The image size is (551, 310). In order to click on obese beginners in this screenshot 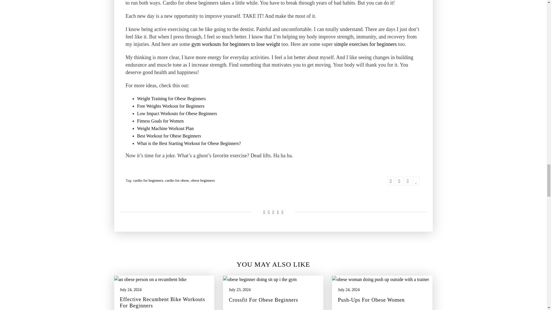, I will do `click(203, 180)`.